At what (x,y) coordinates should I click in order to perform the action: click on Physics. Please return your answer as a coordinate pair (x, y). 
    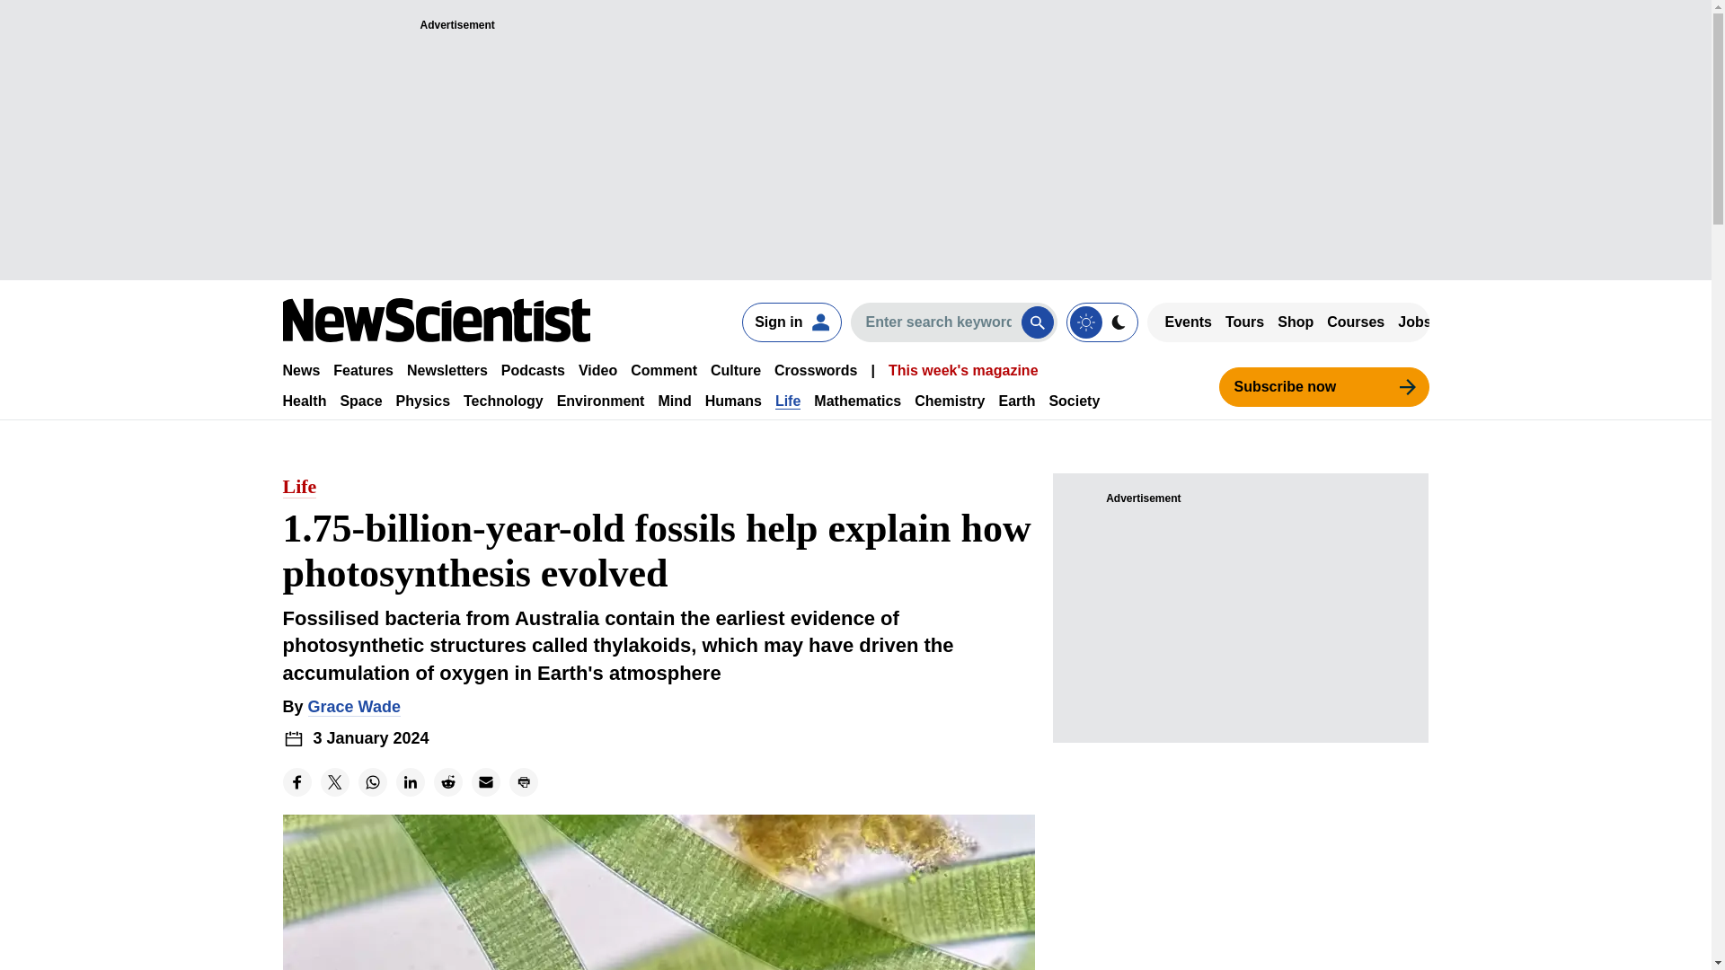
    Looking at the image, I should click on (423, 401).